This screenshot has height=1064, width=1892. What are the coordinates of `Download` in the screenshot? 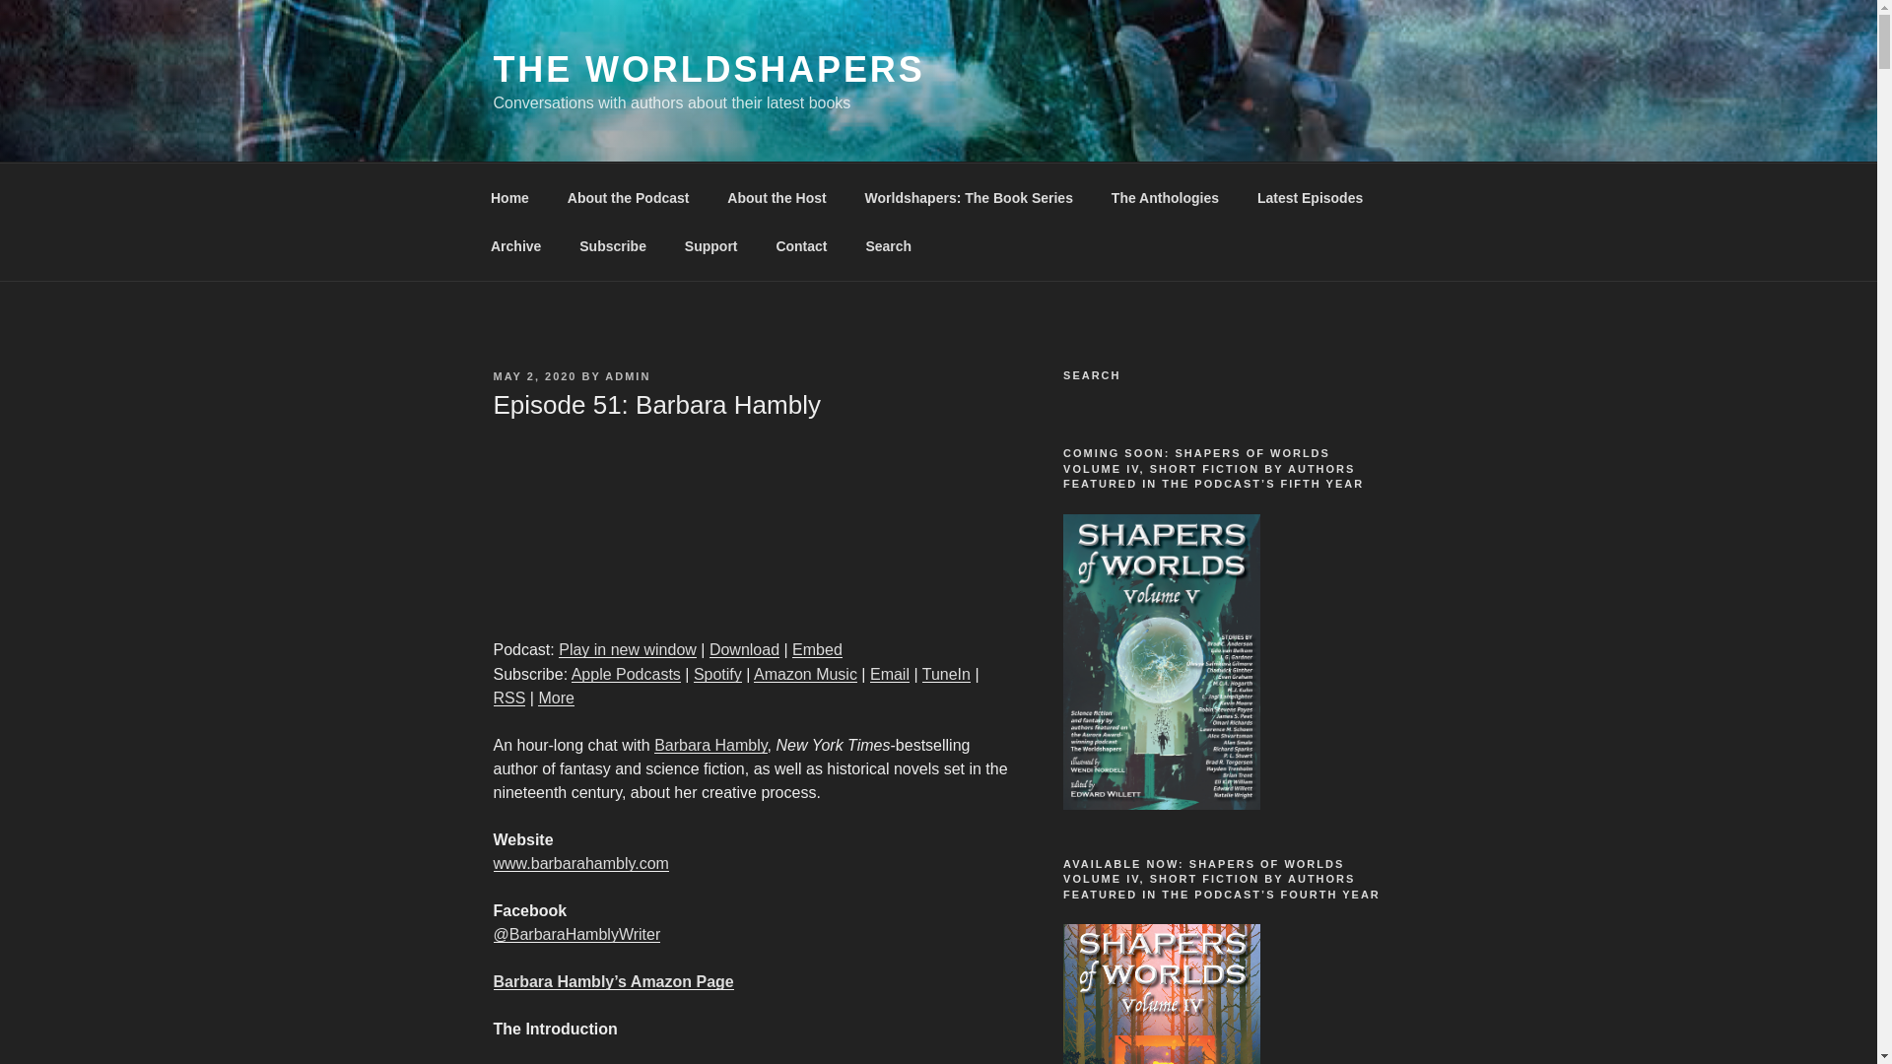 It's located at (745, 650).